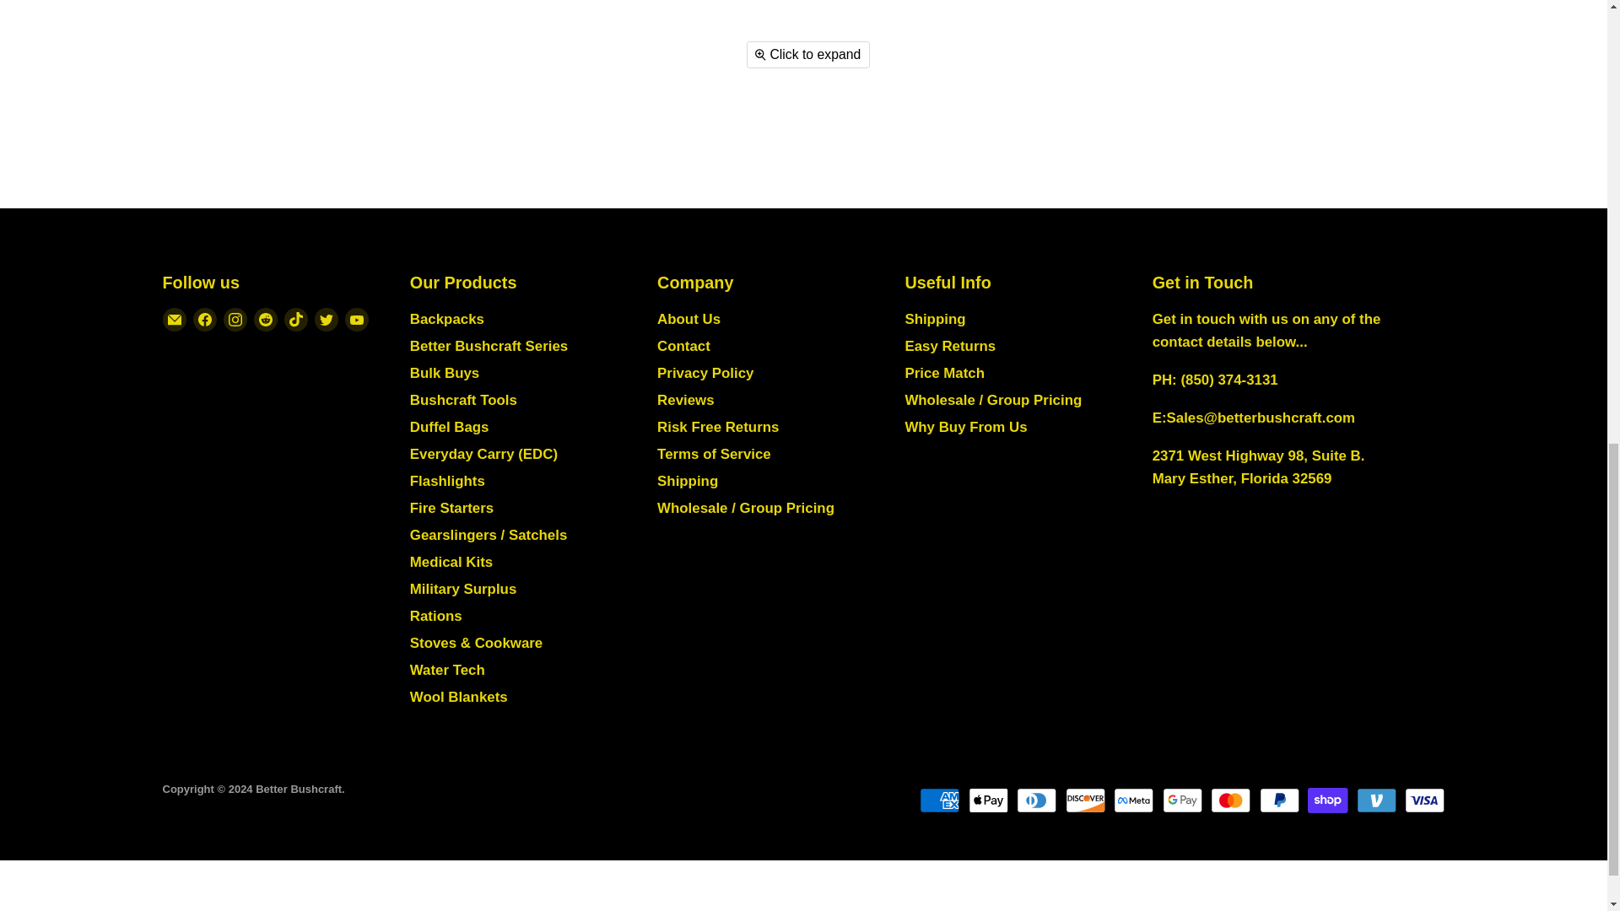 Image resolution: width=1620 pixels, height=911 pixels. I want to click on E-mail, so click(174, 319).